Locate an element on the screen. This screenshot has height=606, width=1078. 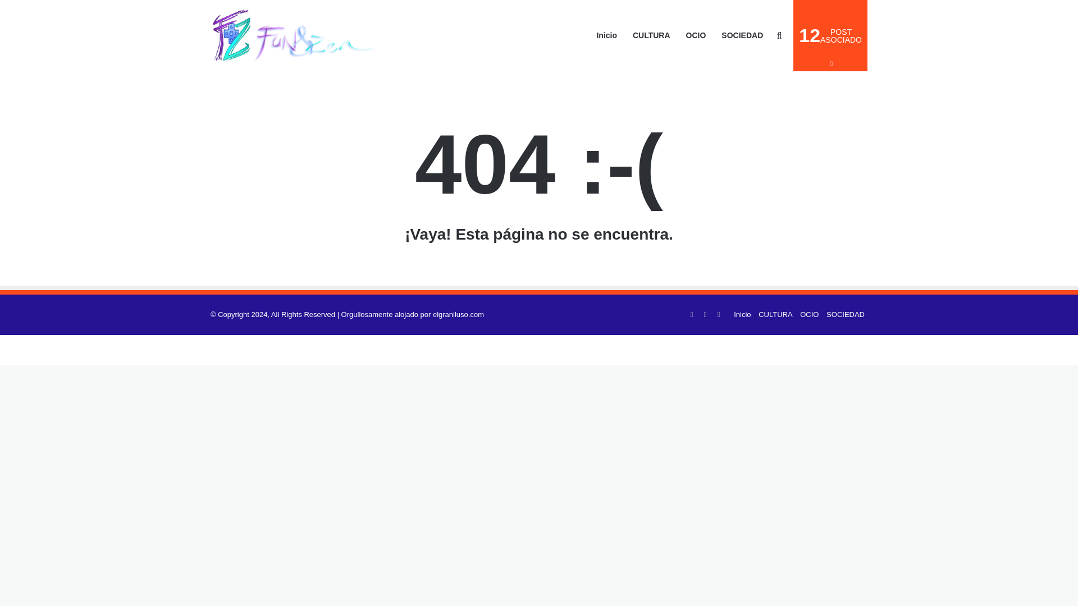
Facebook is located at coordinates (692, 314).